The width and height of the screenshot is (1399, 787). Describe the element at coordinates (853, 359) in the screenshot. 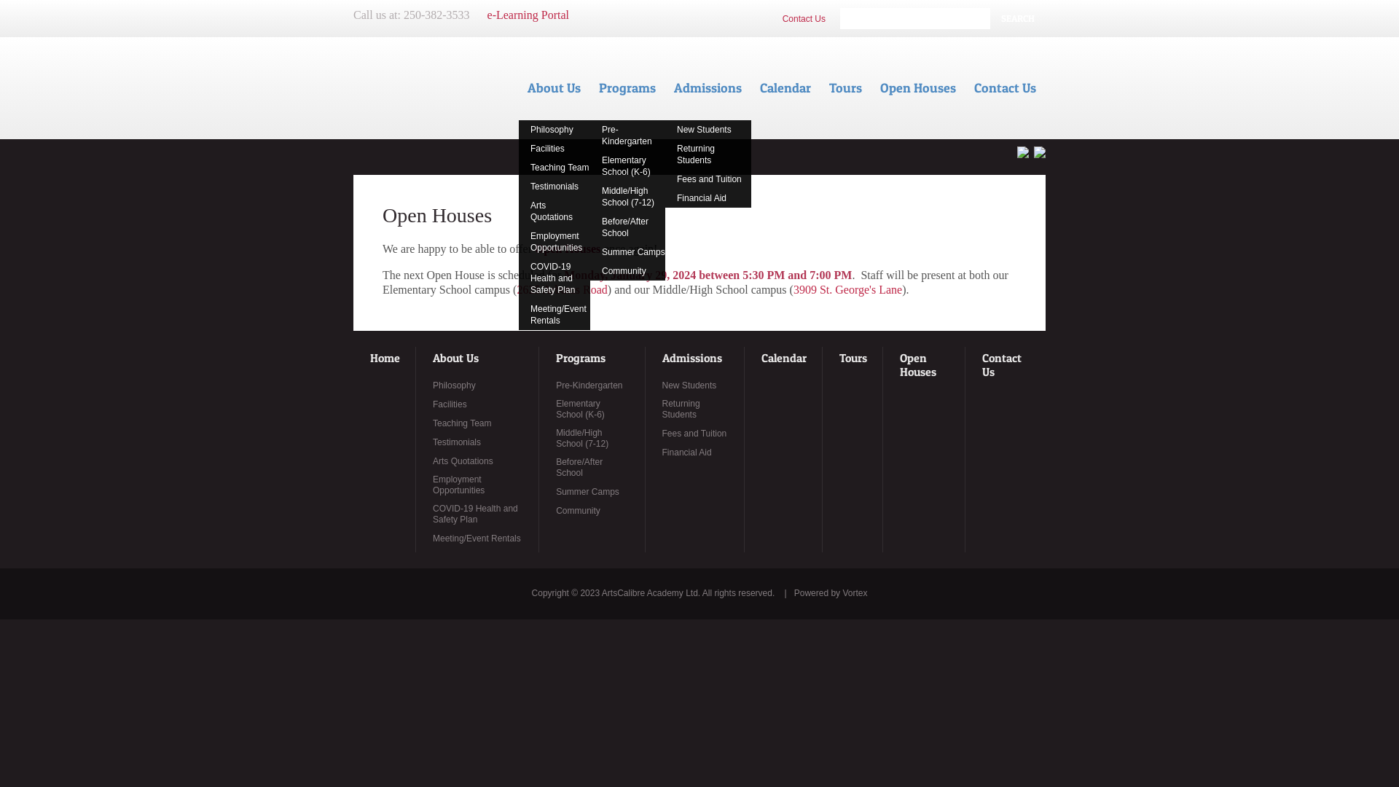

I see `Tours` at that location.